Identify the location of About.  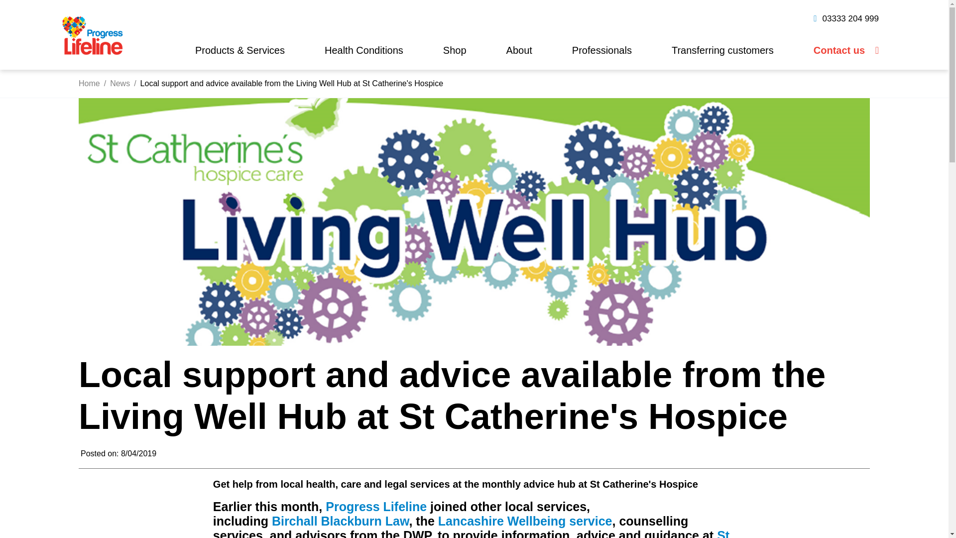
(519, 50).